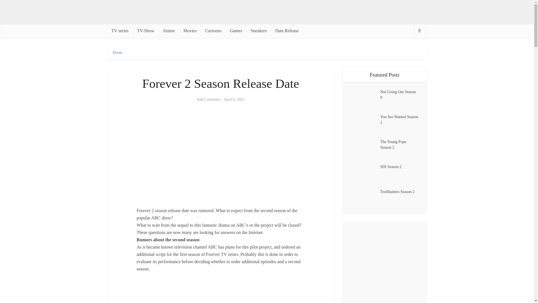  Describe the element at coordinates (117, 53) in the screenshot. I see `Home` at that location.